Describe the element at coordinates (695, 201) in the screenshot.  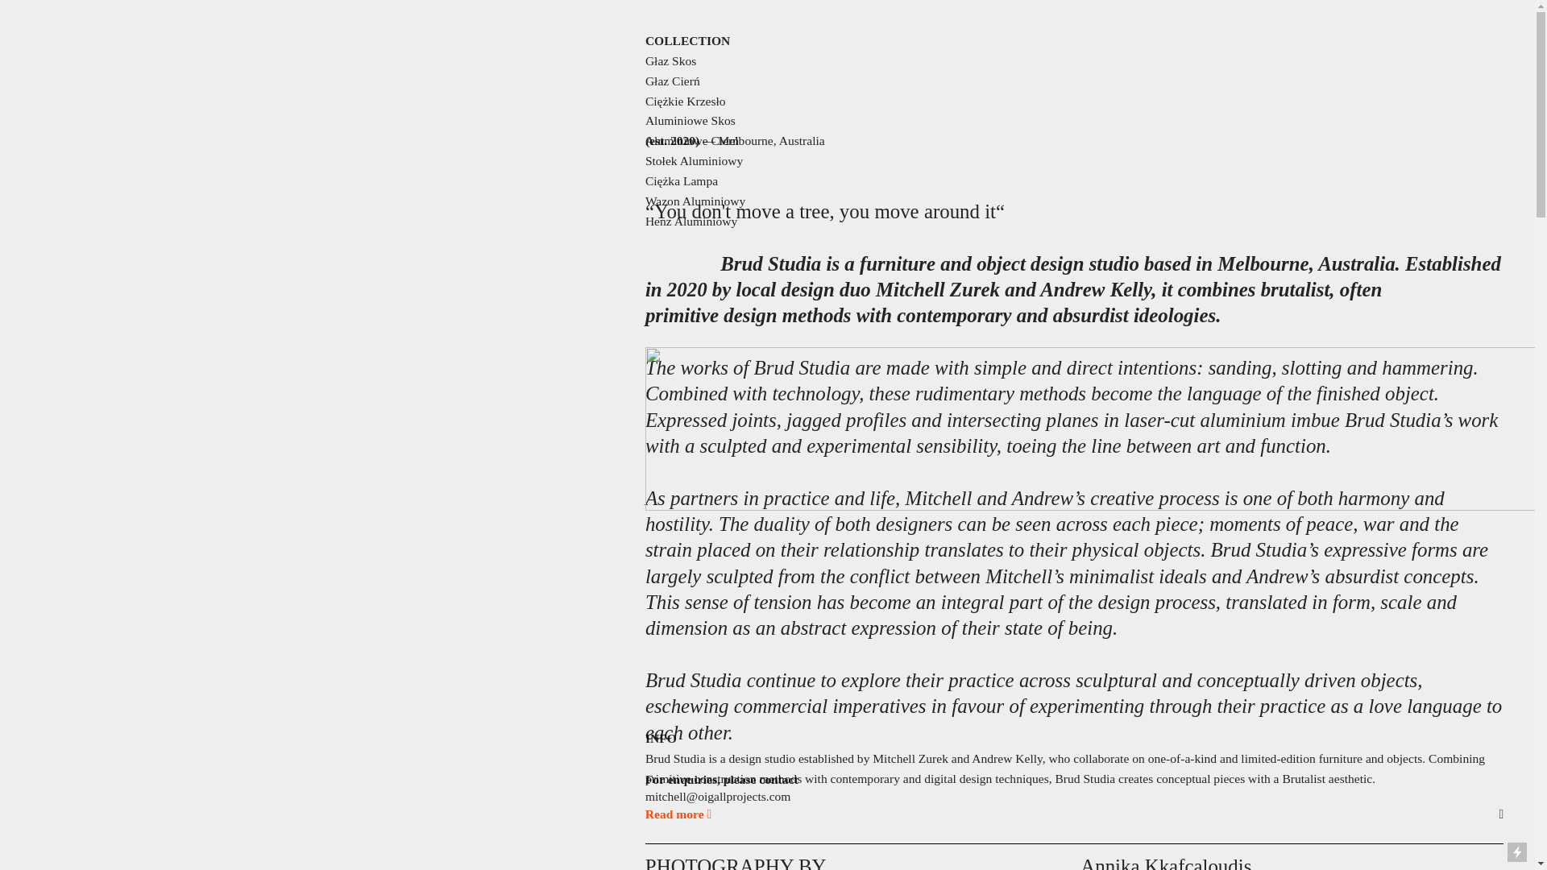
I see `Wazon Aluminiowy` at that location.